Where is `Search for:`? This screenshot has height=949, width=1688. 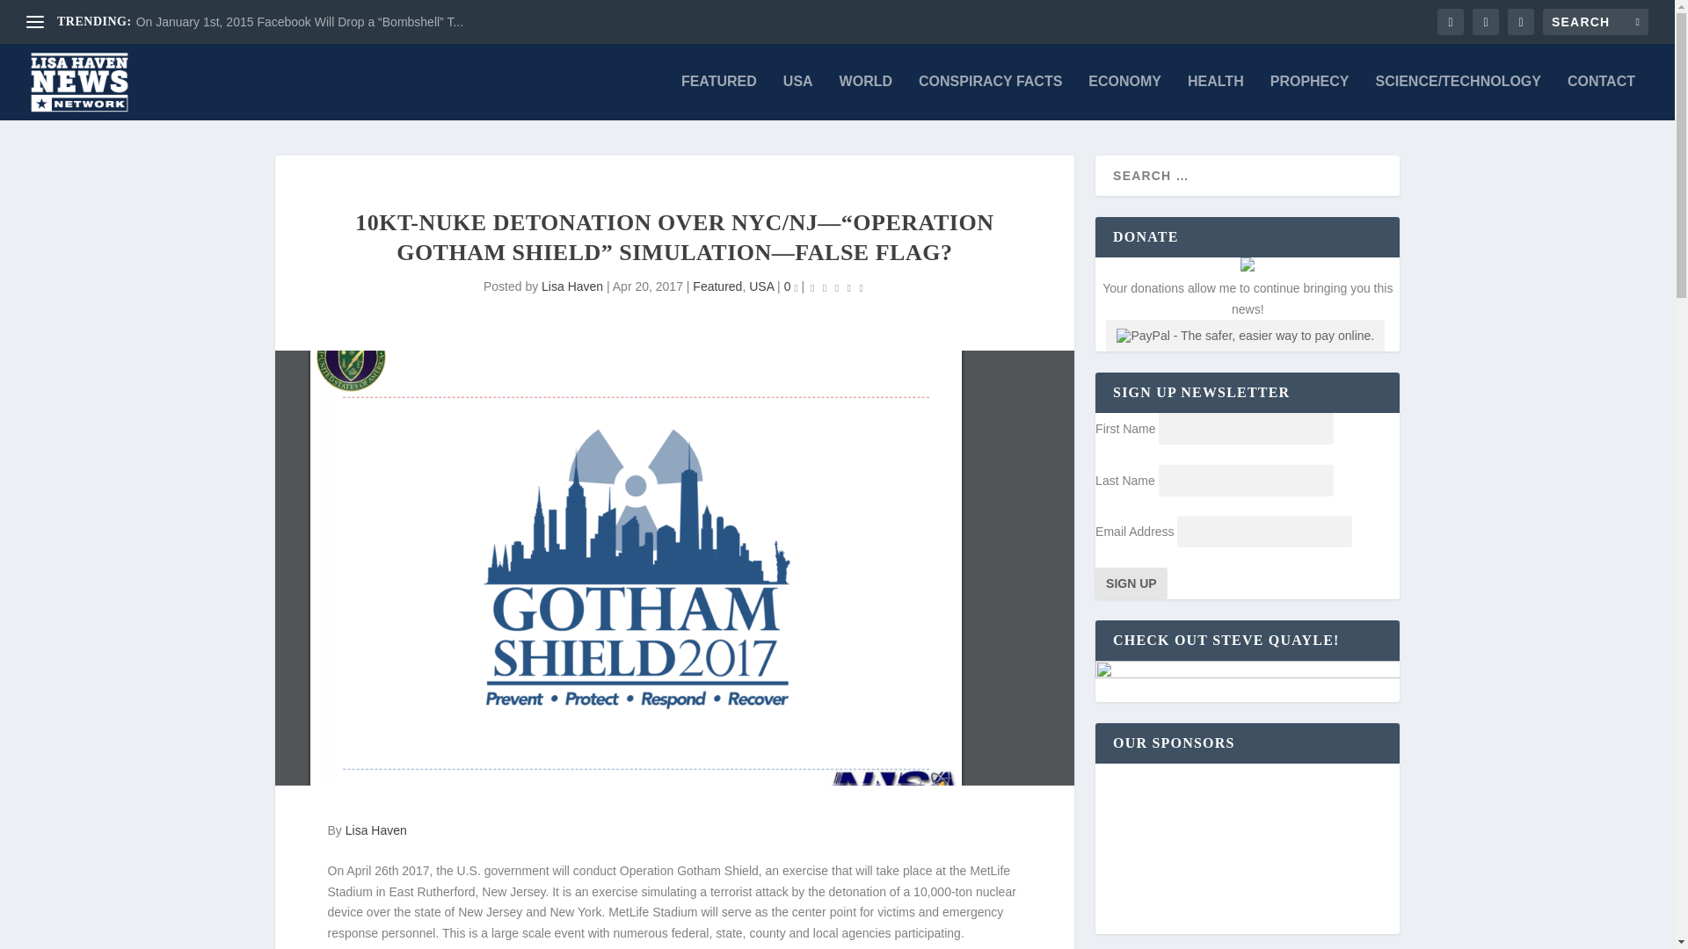 Search for: is located at coordinates (1595, 21).